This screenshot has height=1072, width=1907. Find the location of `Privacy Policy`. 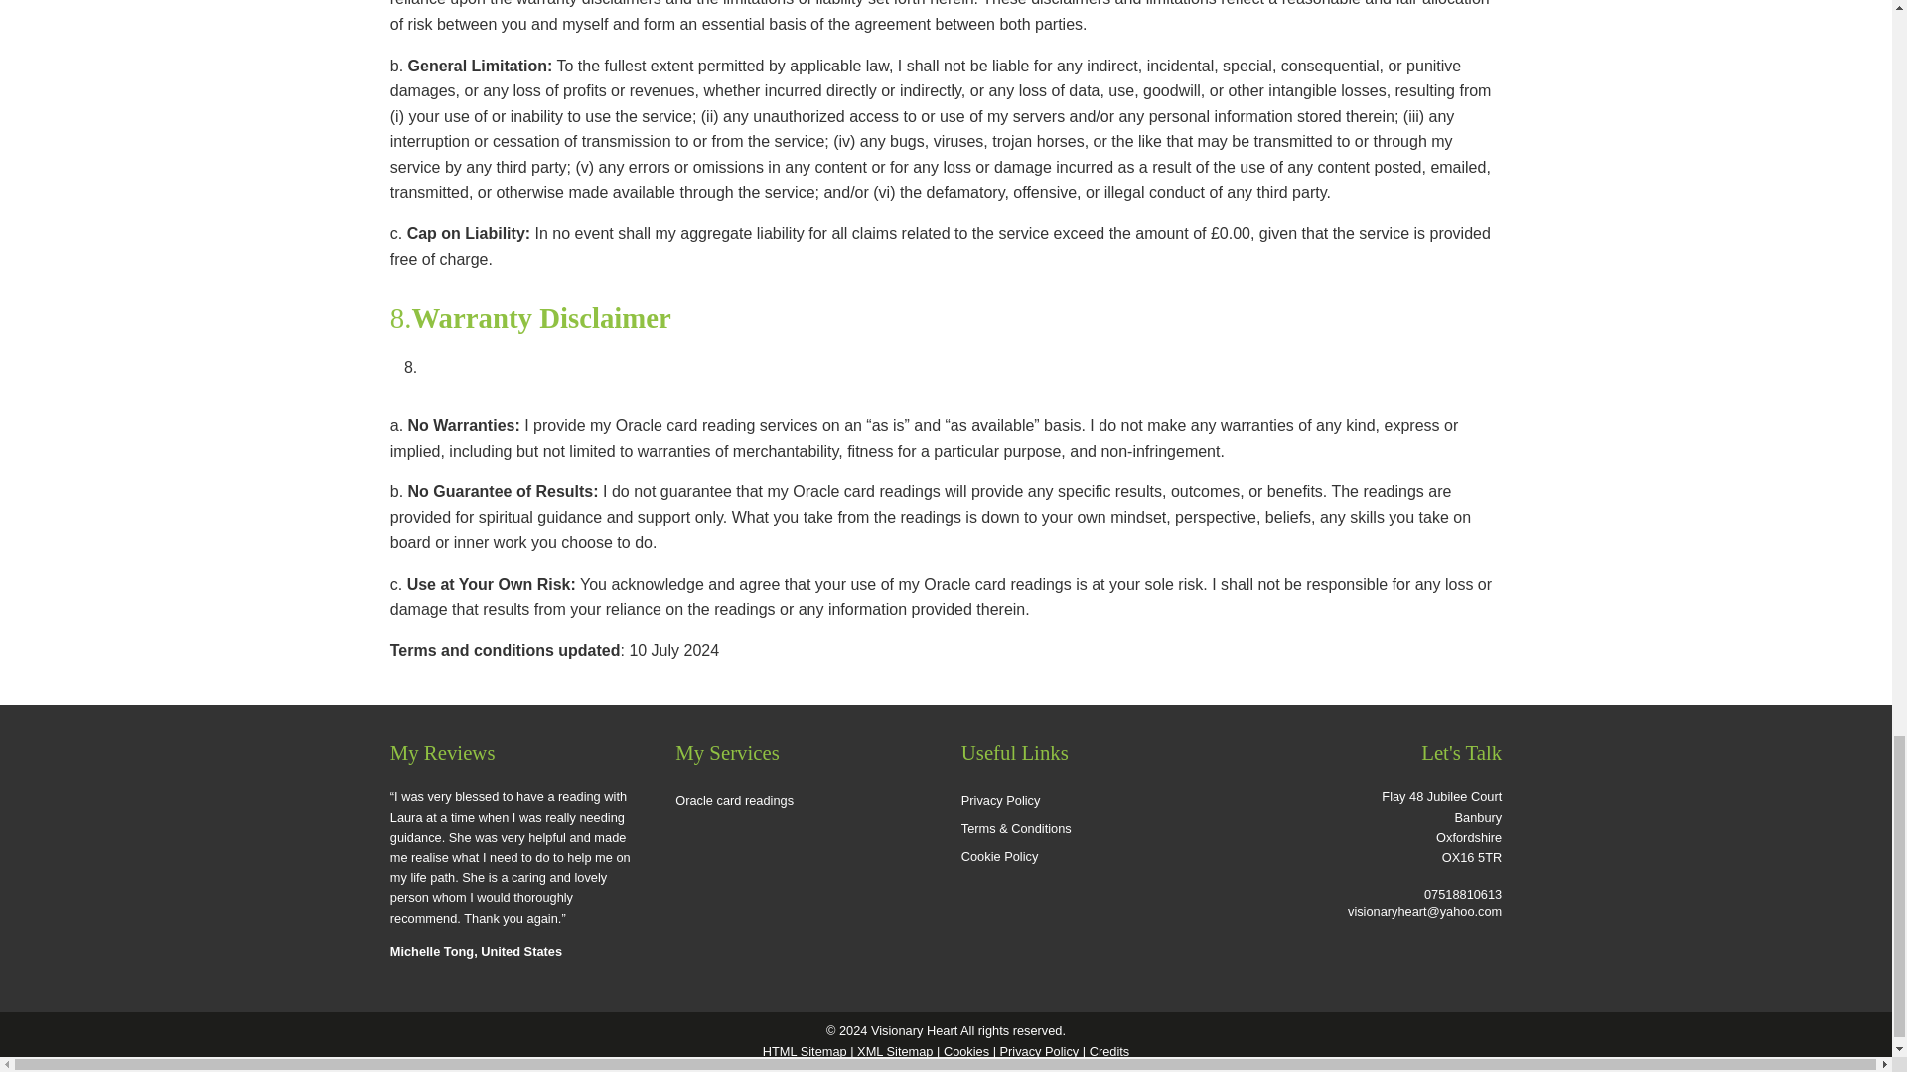

Privacy Policy is located at coordinates (1089, 800).